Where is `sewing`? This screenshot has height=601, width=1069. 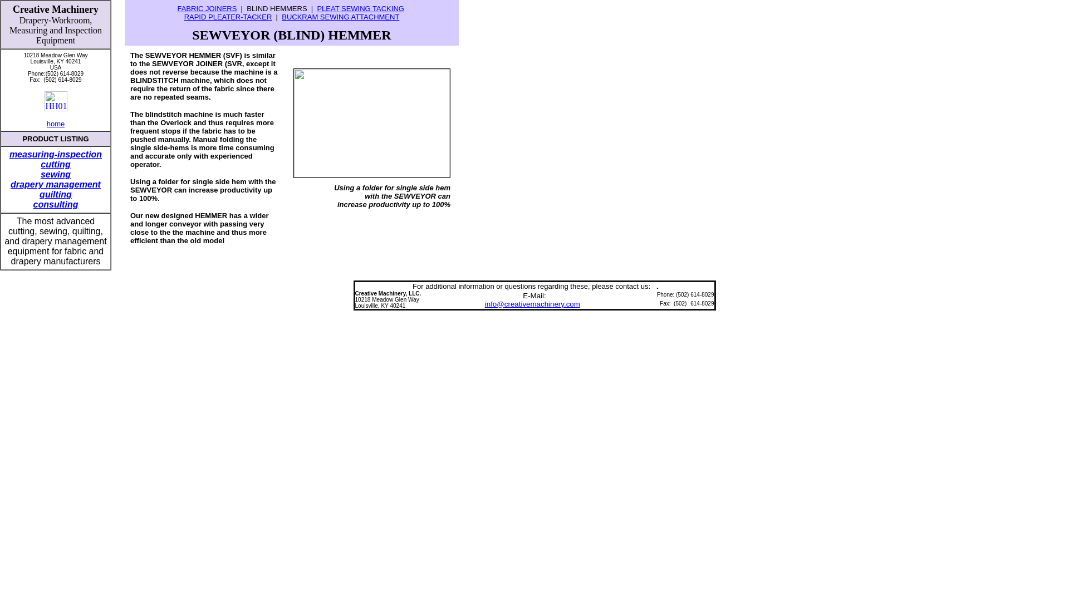 sewing is located at coordinates (55, 174).